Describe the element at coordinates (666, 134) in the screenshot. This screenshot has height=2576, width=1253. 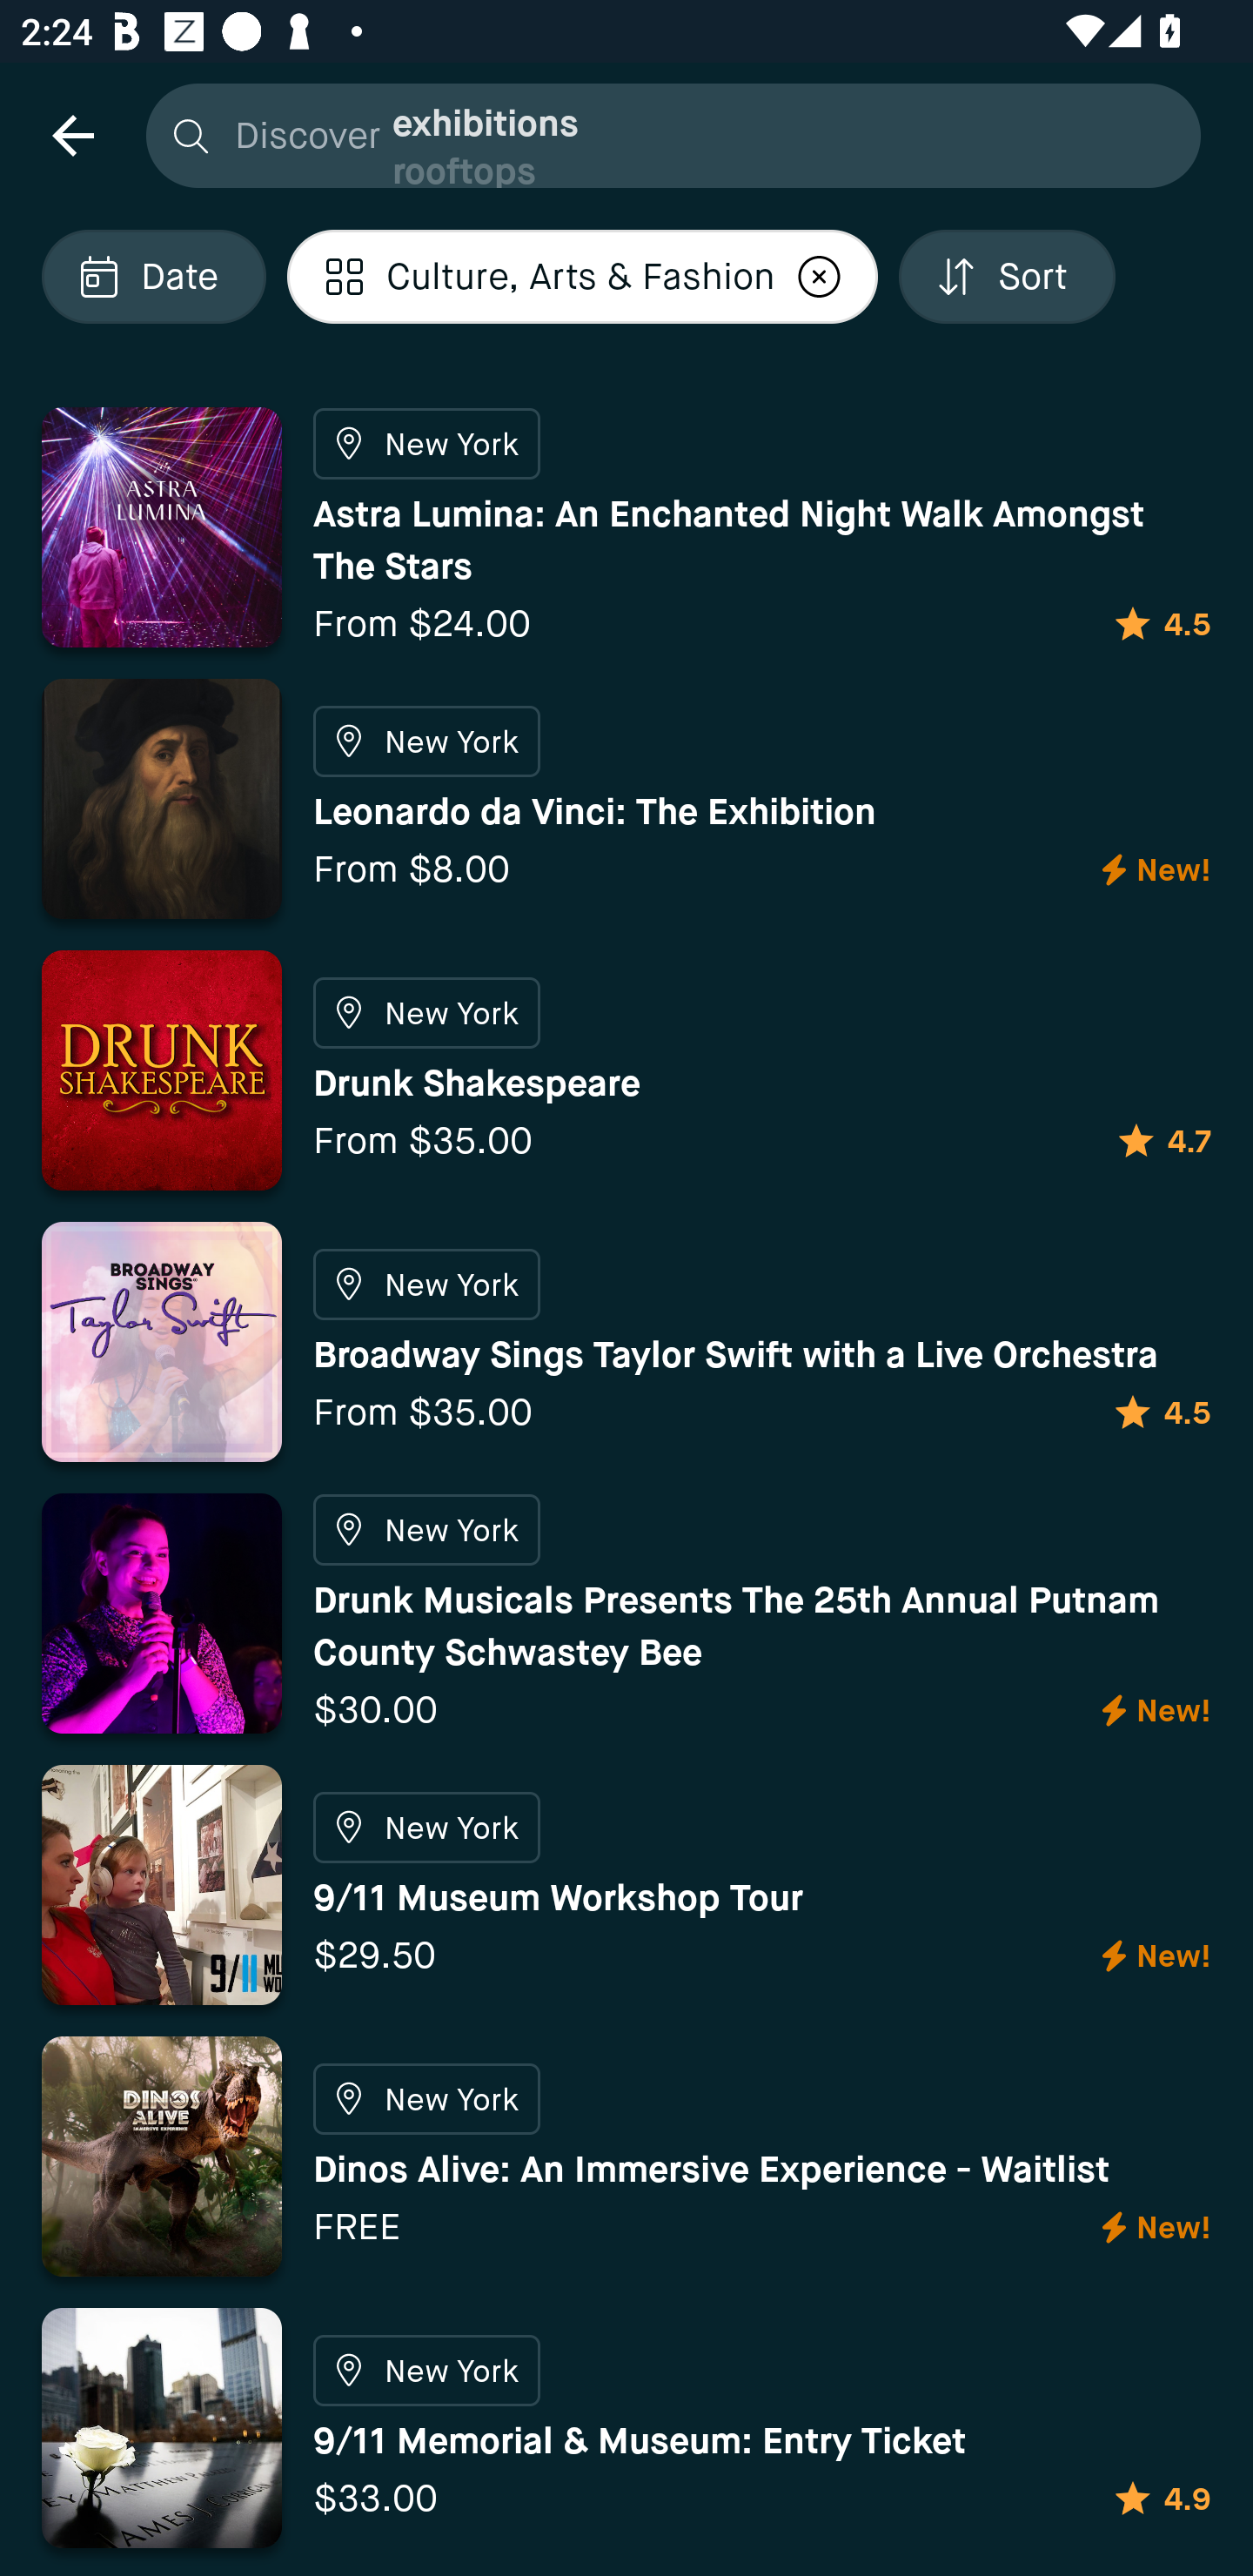
I see `Discover exhibitions` at that location.